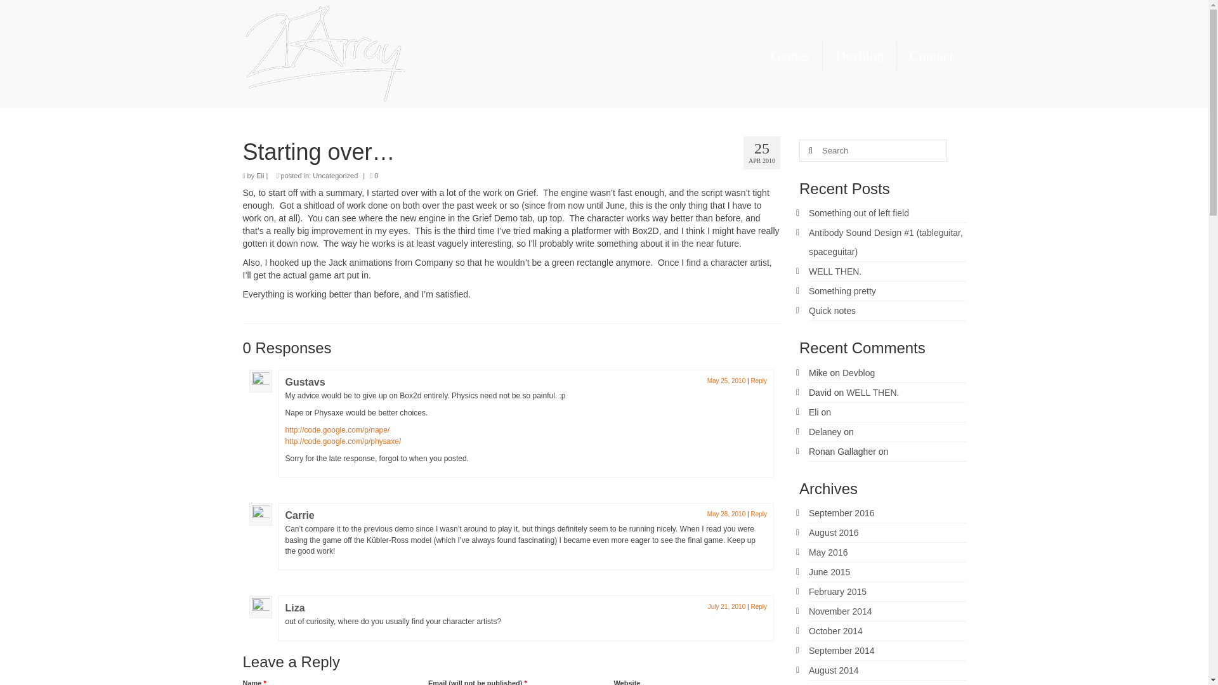 This screenshot has height=685, width=1218. I want to click on WELL THEN., so click(835, 271).